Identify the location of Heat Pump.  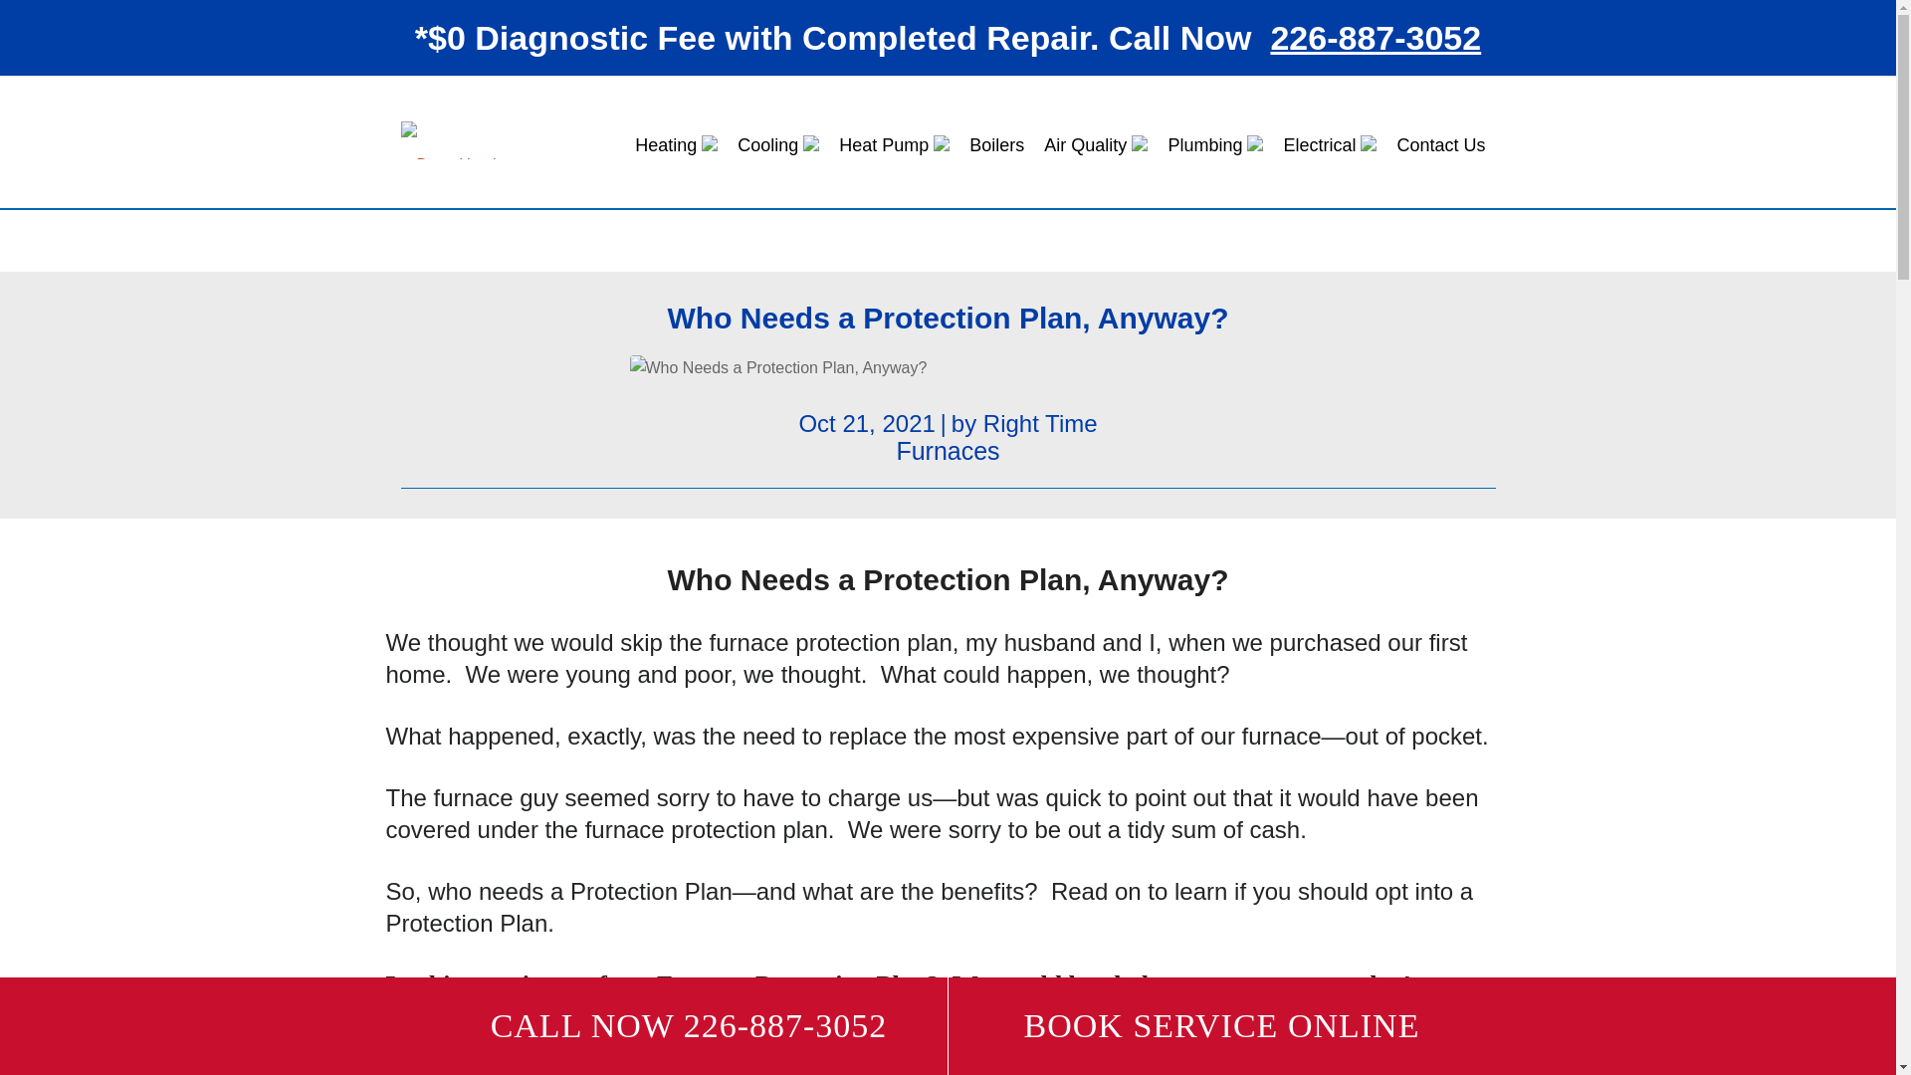
(894, 144).